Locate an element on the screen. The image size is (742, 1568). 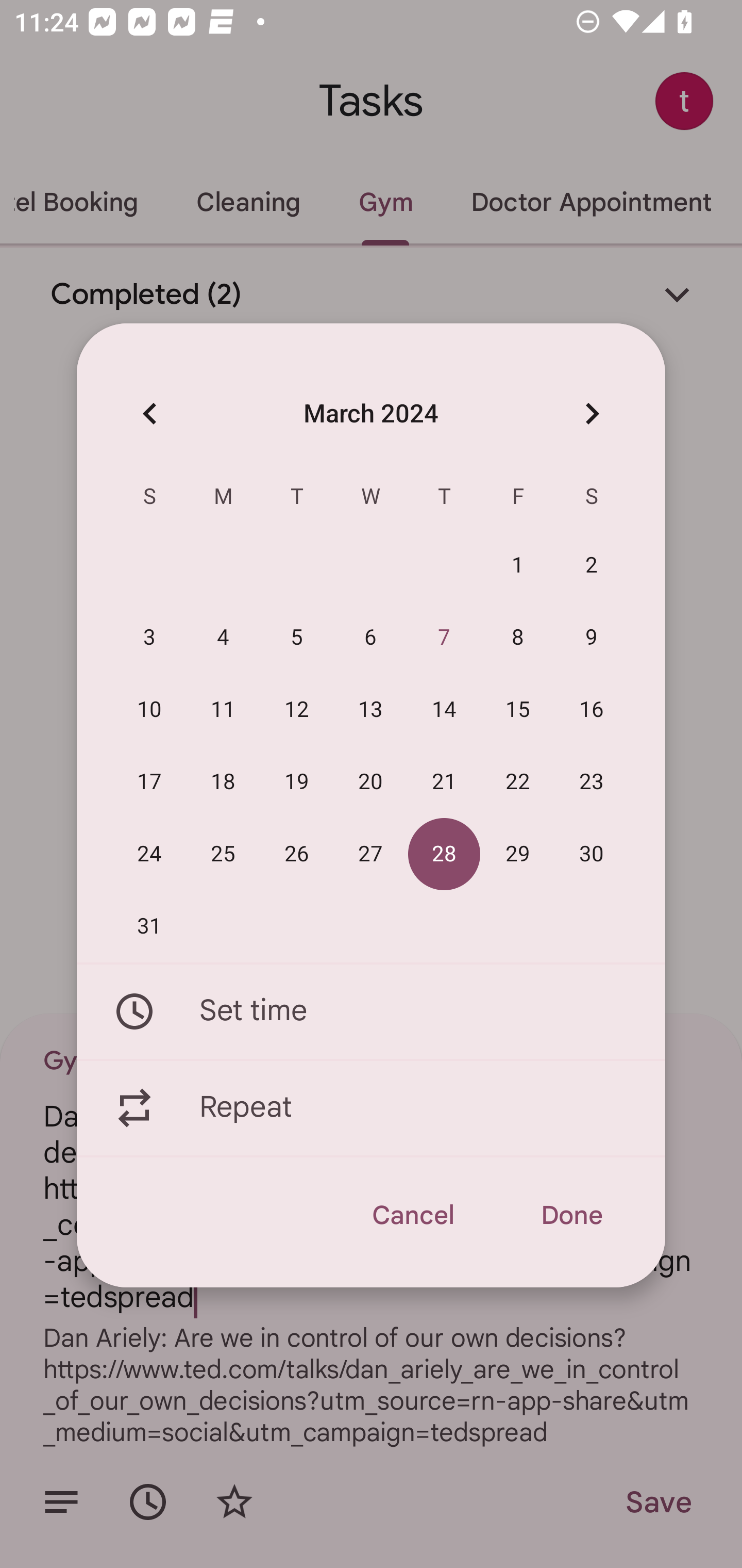
20 20 March 2024 is located at coordinates (370, 782).